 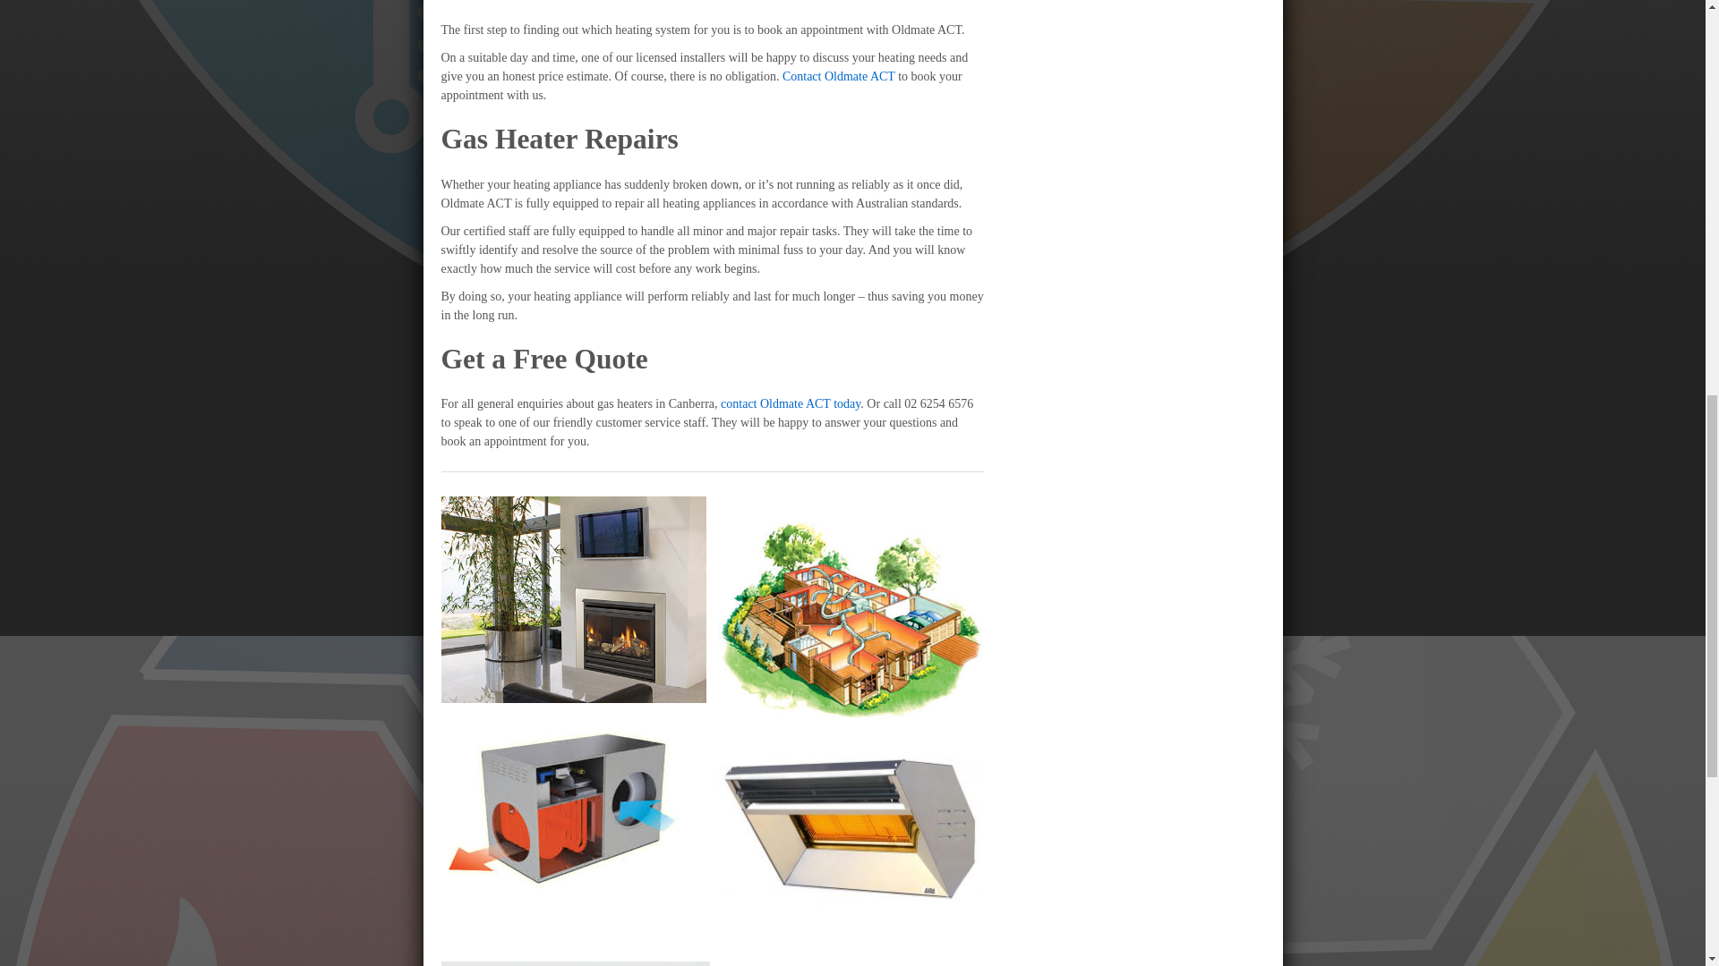 What do you see at coordinates (838, 75) in the screenshot?
I see `Contact Oldmate ACT` at bounding box center [838, 75].